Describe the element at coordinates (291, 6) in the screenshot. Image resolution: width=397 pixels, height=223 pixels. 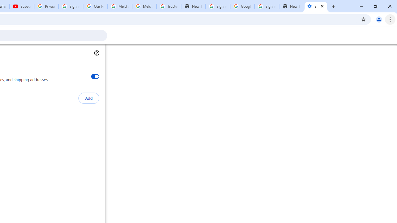
I see `New Tab` at that location.